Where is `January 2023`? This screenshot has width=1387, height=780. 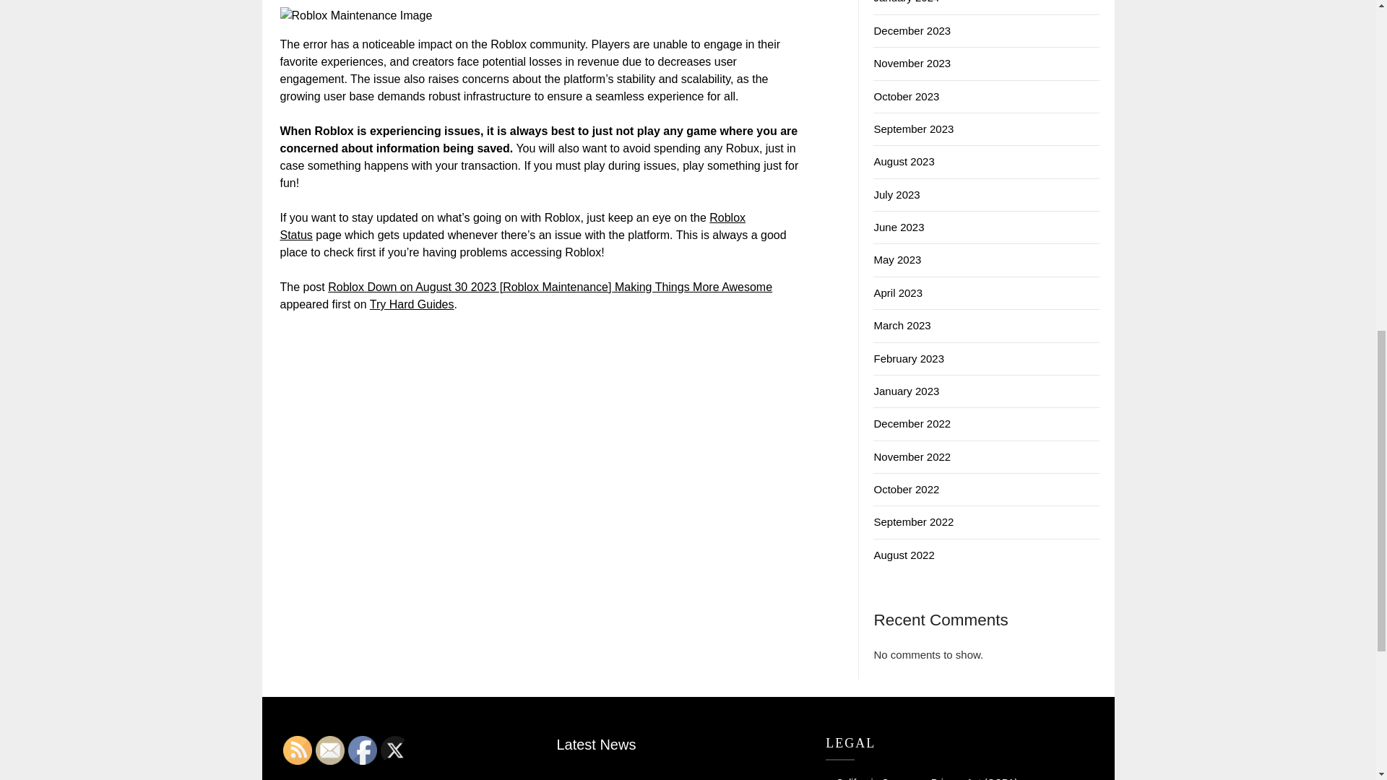 January 2023 is located at coordinates (906, 391).